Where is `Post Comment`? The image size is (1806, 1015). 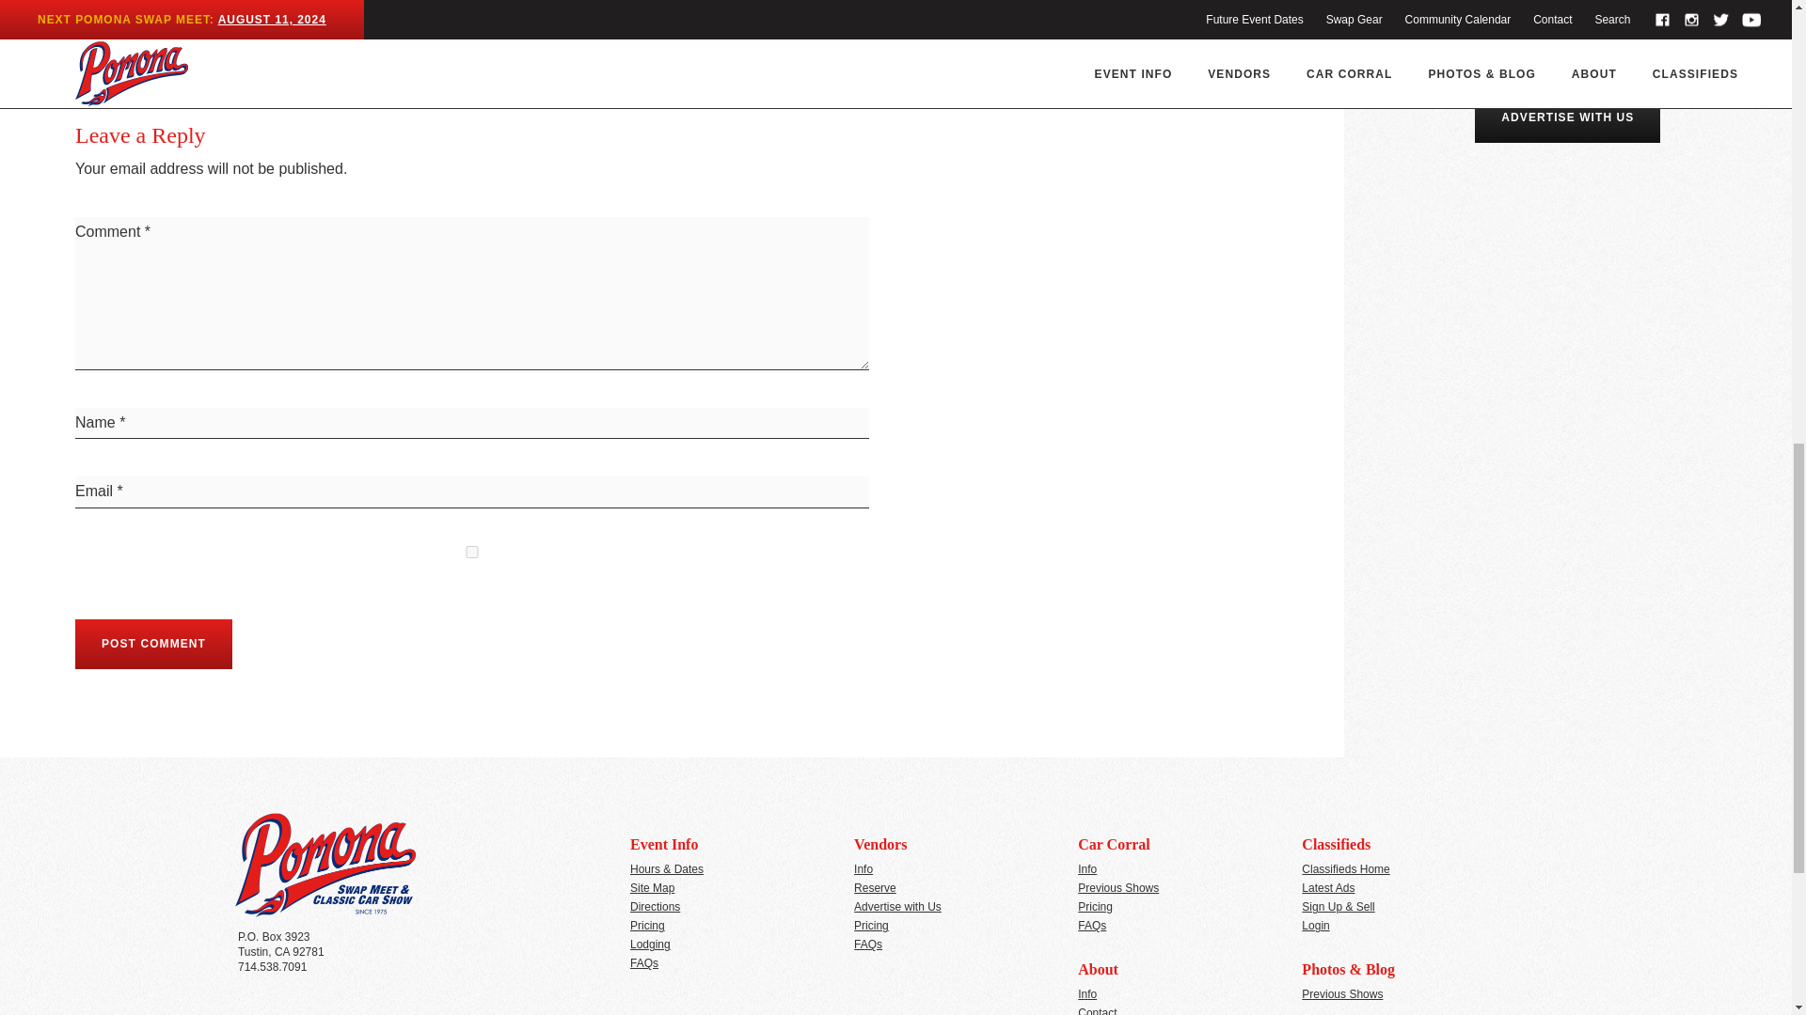
Post Comment is located at coordinates (154, 643).